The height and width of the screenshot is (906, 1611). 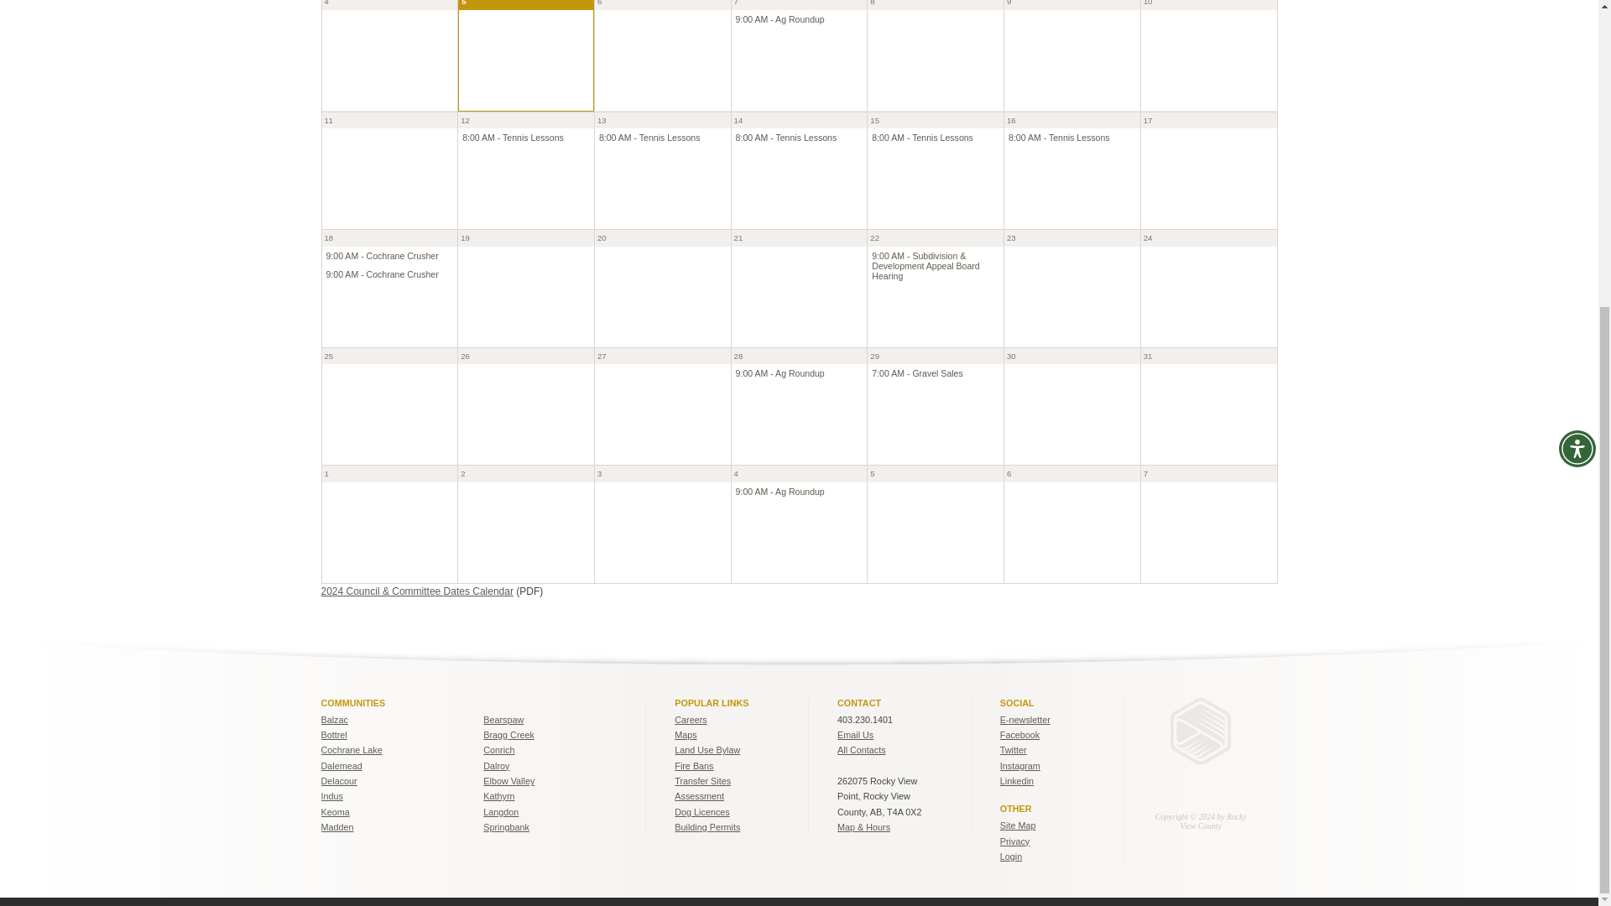 I want to click on 8:00 AM - Tennis Lessons, so click(x=1059, y=137).